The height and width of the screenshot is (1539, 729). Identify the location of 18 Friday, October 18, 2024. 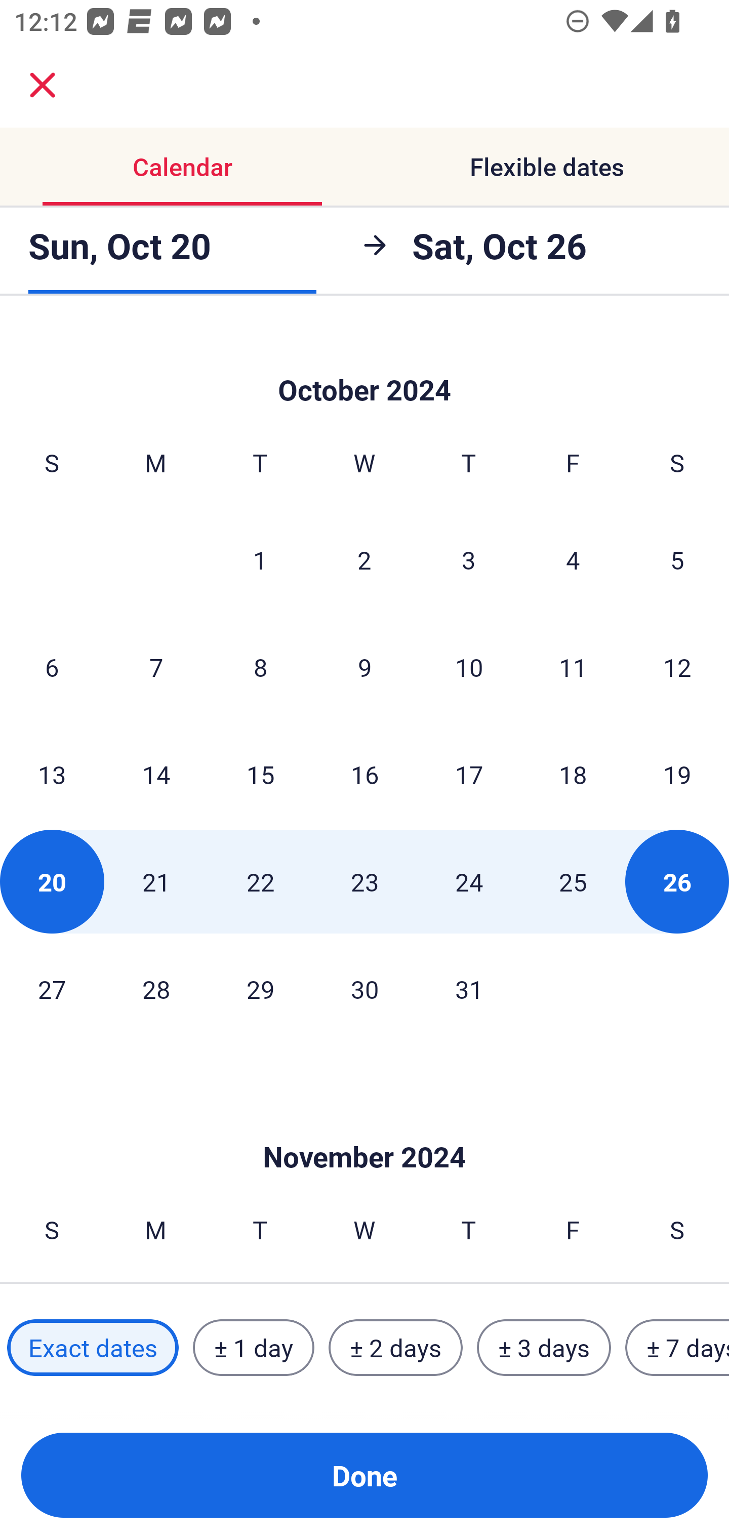
(573, 774).